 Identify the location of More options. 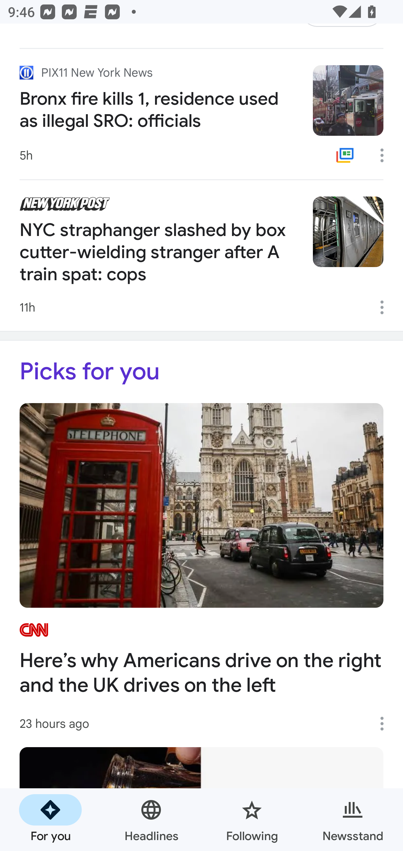
(386, 307).